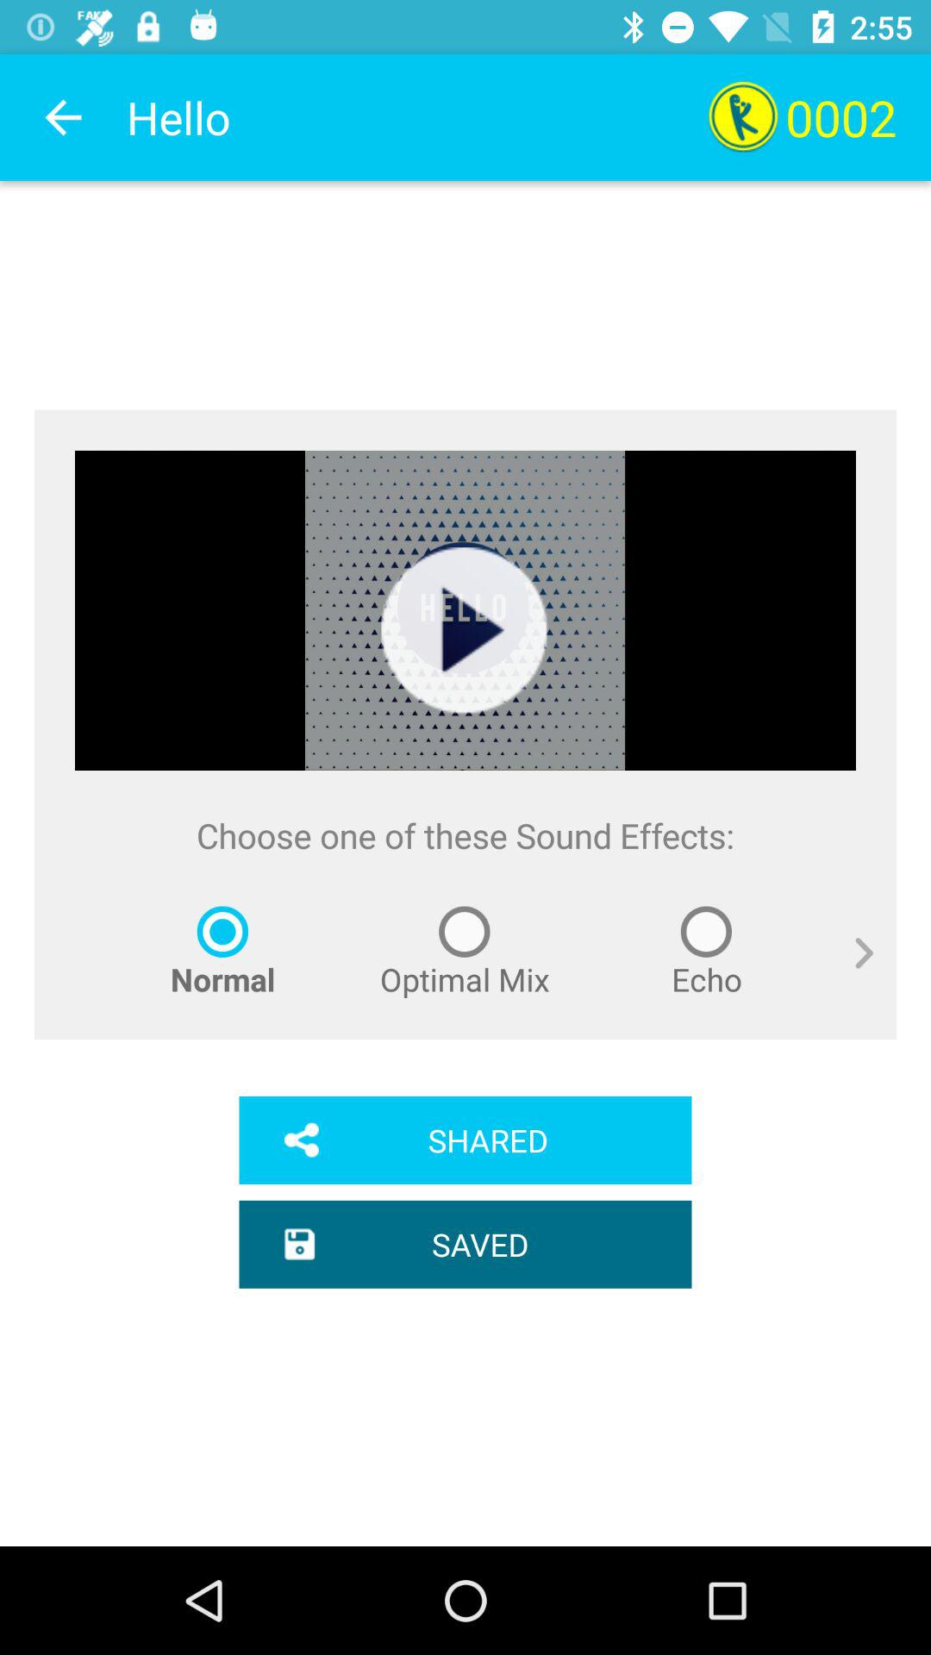 This screenshot has width=931, height=1655. What do you see at coordinates (852, 972) in the screenshot?
I see `tap item next to stage` at bounding box center [852, 972].